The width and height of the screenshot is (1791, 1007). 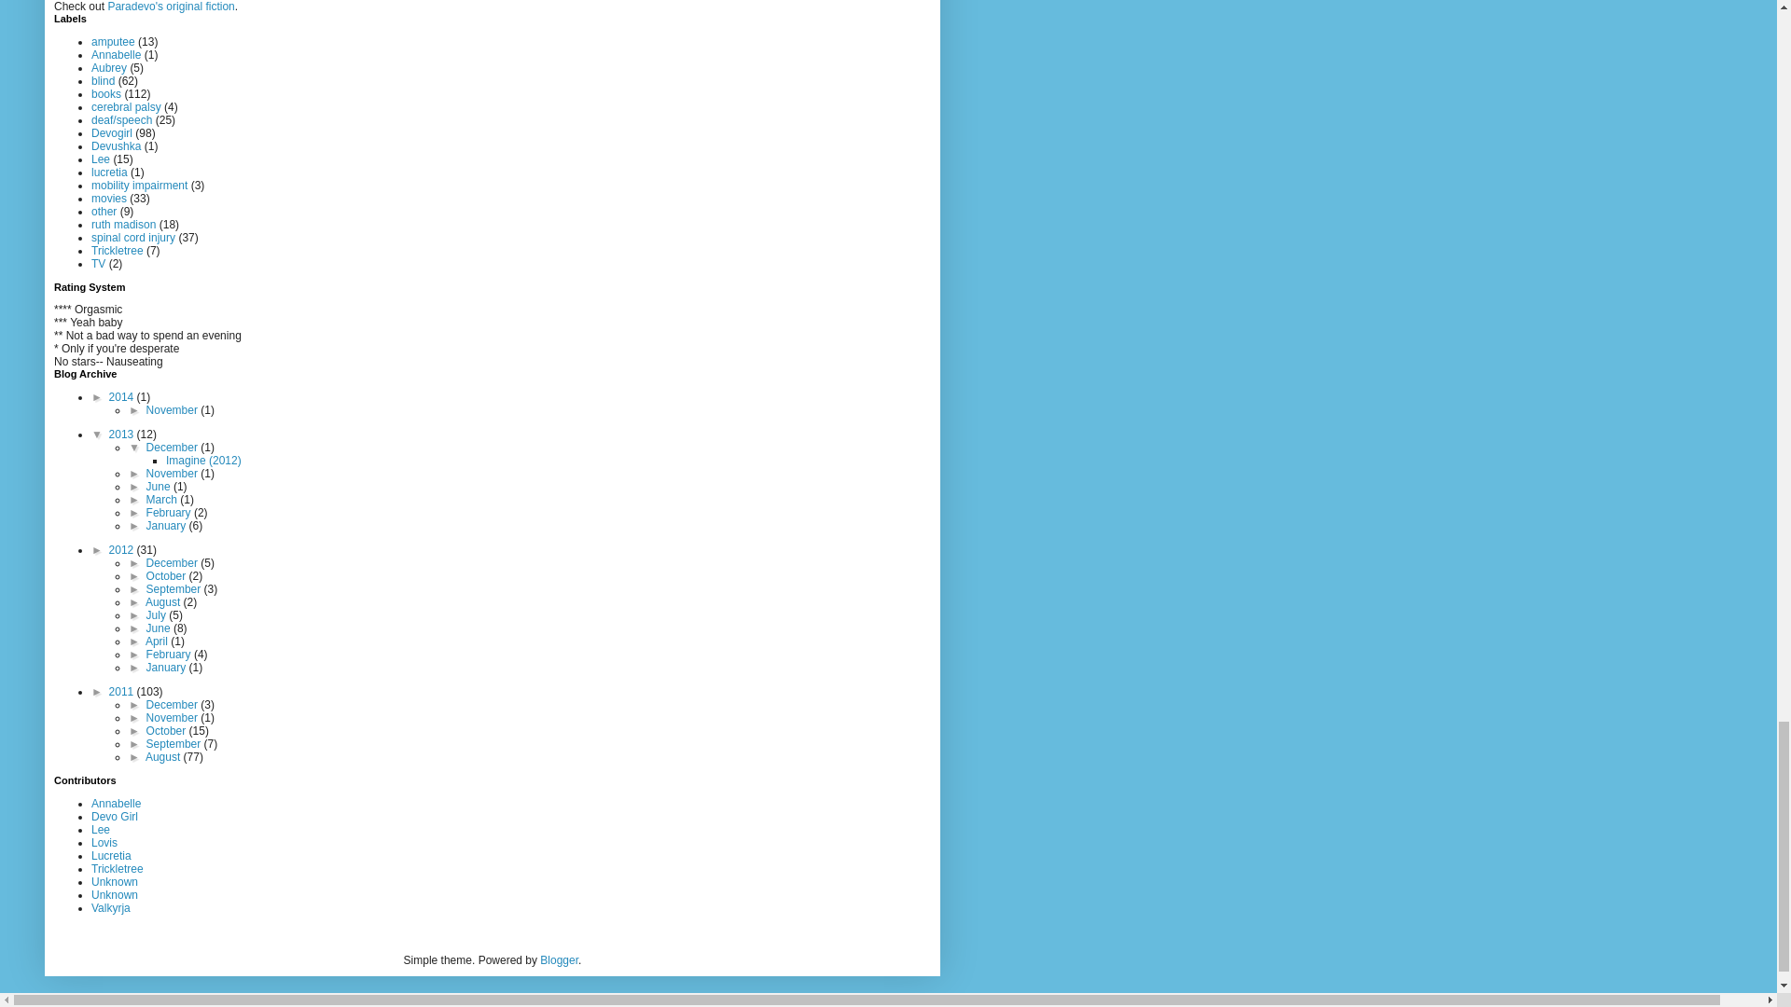 I want to click on Aubrey, so click(x=108, y=67).